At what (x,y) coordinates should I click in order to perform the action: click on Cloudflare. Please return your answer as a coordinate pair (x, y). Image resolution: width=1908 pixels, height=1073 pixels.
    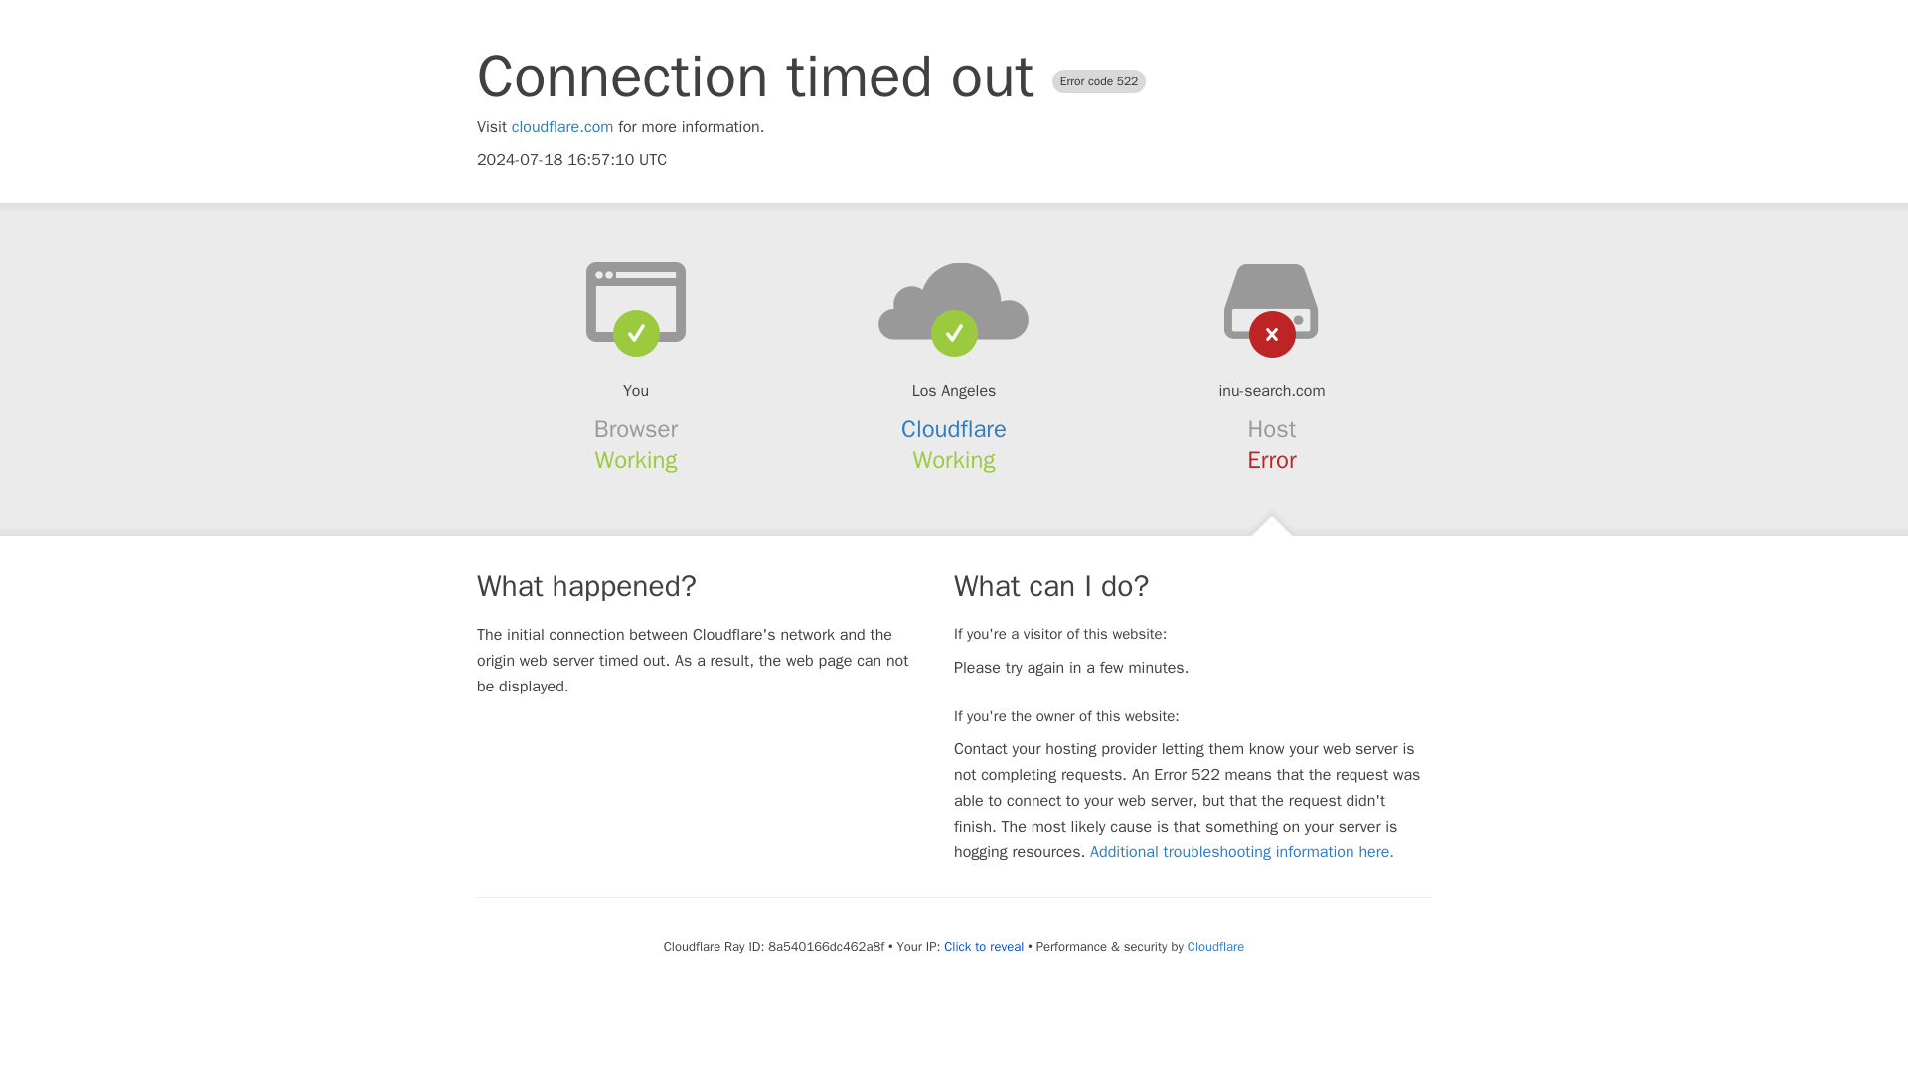
    Looking at the image, I should click on (1214, 946).